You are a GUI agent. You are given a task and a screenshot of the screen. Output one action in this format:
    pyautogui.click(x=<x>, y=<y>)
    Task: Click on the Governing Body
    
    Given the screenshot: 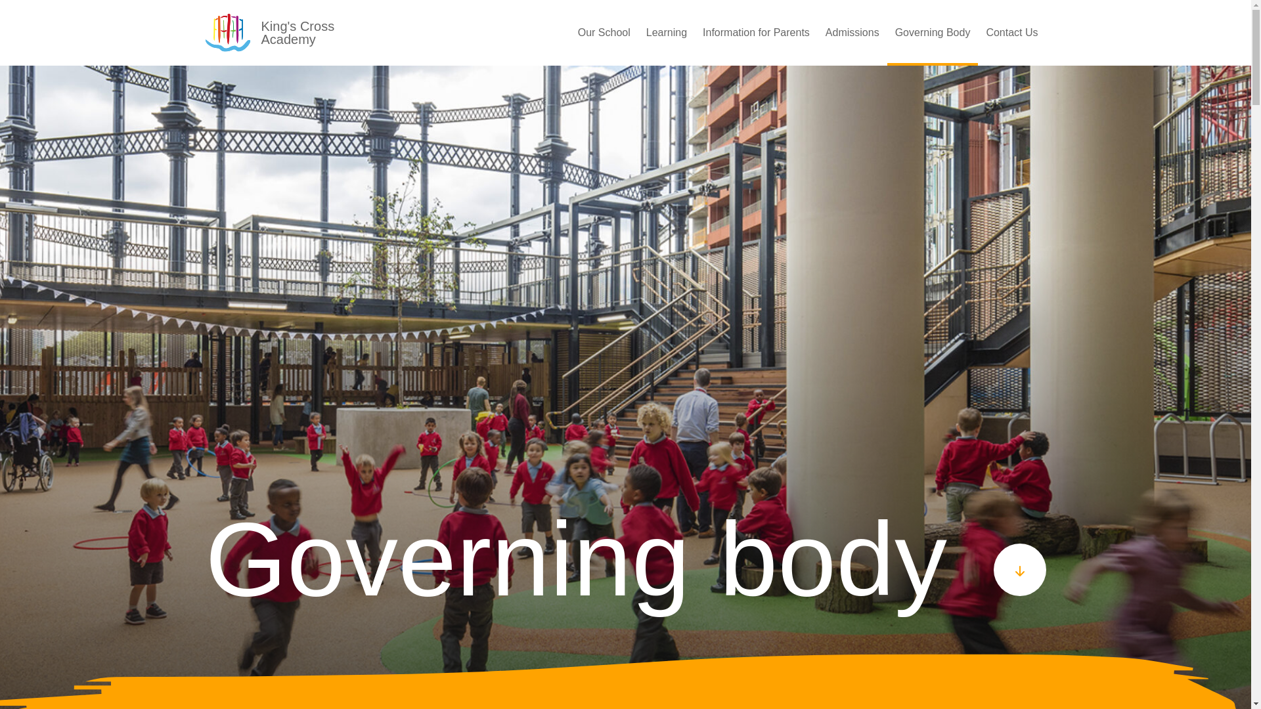 What is the action you would take?
    pyautogui.click(x=933, y=33)
    